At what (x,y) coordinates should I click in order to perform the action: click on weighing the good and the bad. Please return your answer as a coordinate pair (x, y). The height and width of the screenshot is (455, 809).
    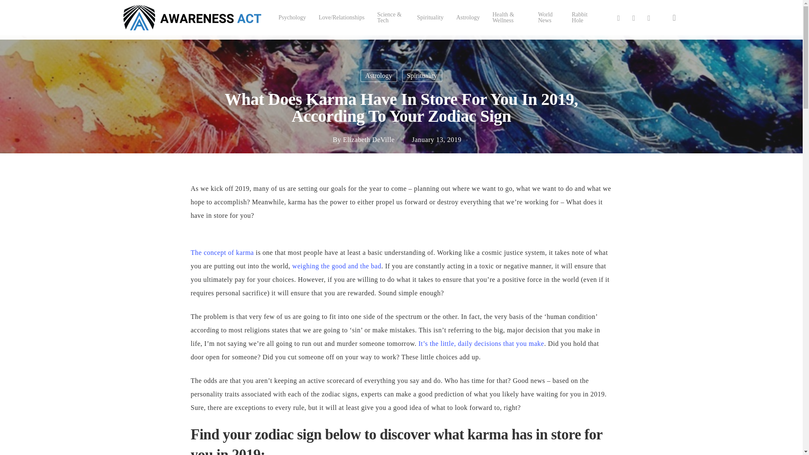
    Looking at the image, I should click on (336, 266).